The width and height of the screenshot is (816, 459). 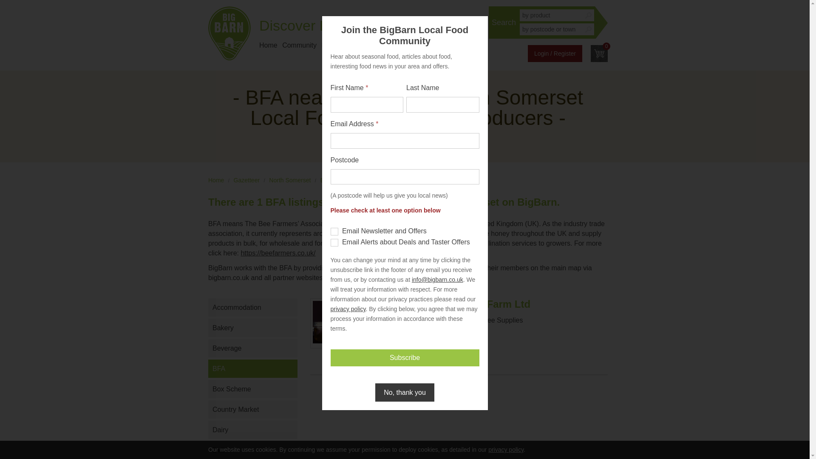 What do you see at coordinates (229, 33) in the screenshot?
I see `Big Barn` at bounding box center [229, 33].